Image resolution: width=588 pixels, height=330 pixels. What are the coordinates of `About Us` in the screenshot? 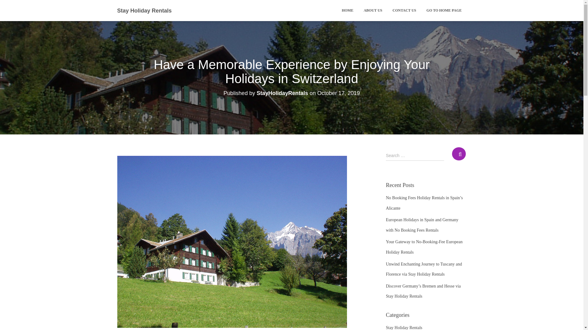 It's located at (373, 10).